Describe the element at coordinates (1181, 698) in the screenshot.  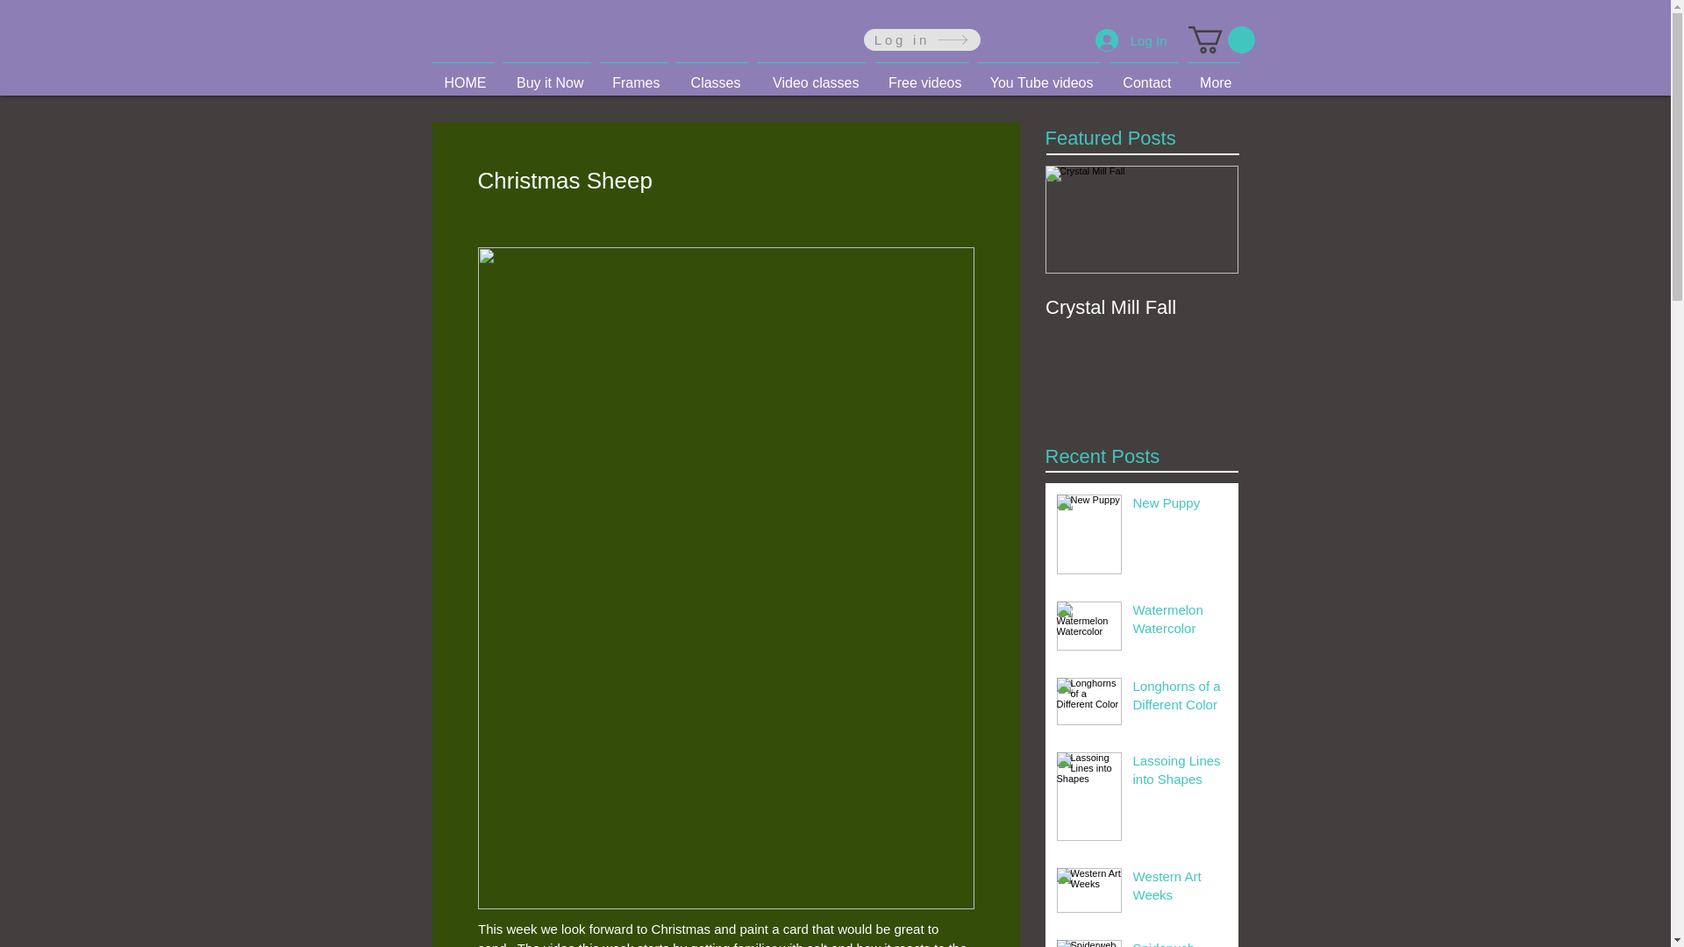
I see `Longhorns of a Different Color` at that location.